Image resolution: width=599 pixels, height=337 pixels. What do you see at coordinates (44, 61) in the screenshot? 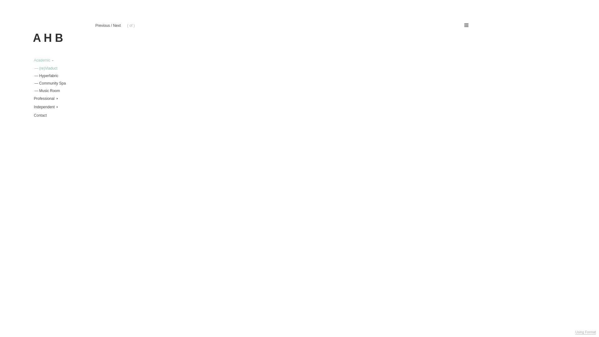
I see `Academic` at bounding box center [44, 61].